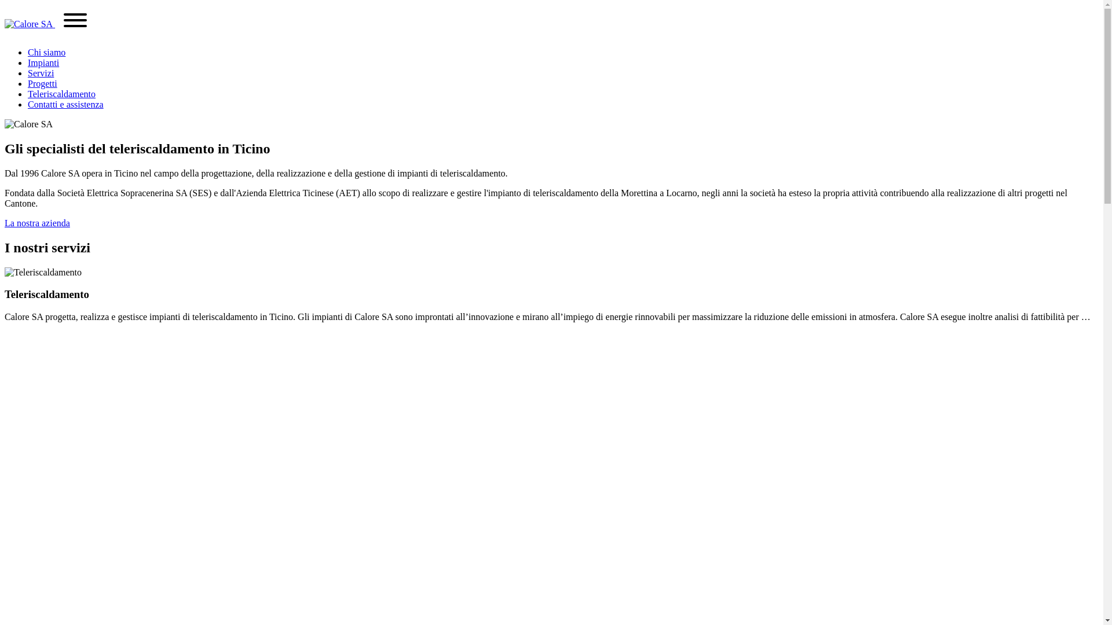  Describe the element at coordinates (61, 94) in the screenshot. I see `Teleriscaldamento` at that location.